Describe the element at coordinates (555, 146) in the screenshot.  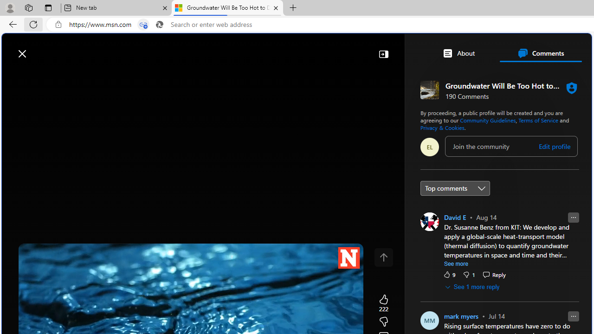
I see `Edit profile` at that location.